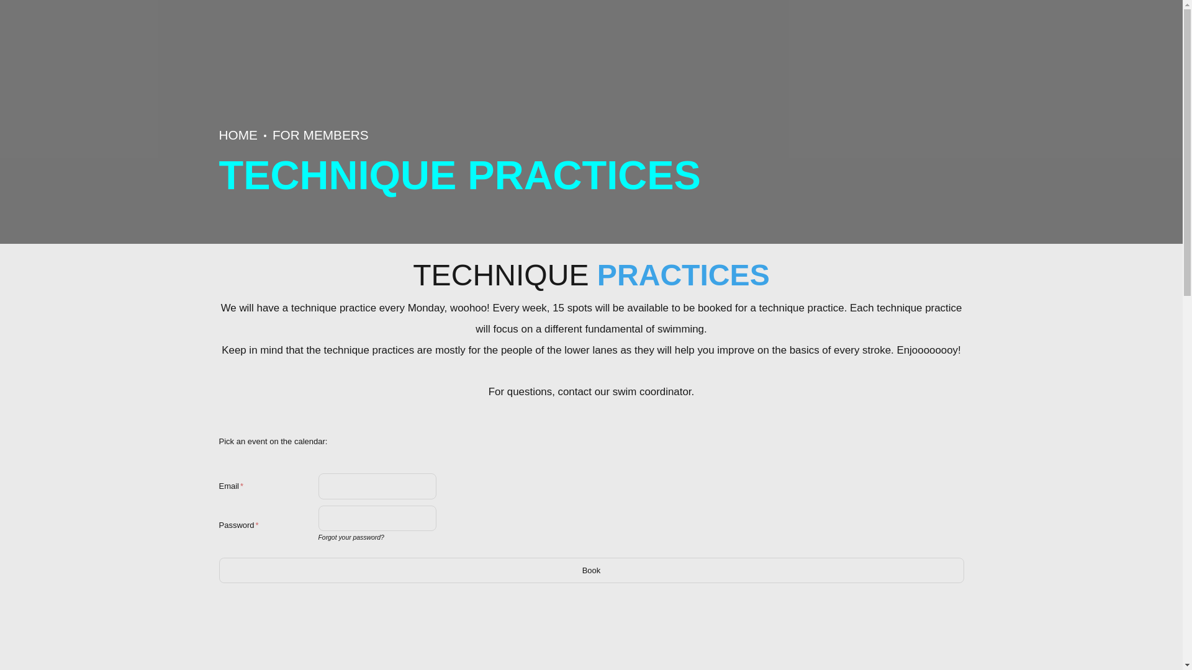 The image size is (1192, 670). Describe the element at coordinates (242, 486) in the screenshot. I see `Required field` at that location.